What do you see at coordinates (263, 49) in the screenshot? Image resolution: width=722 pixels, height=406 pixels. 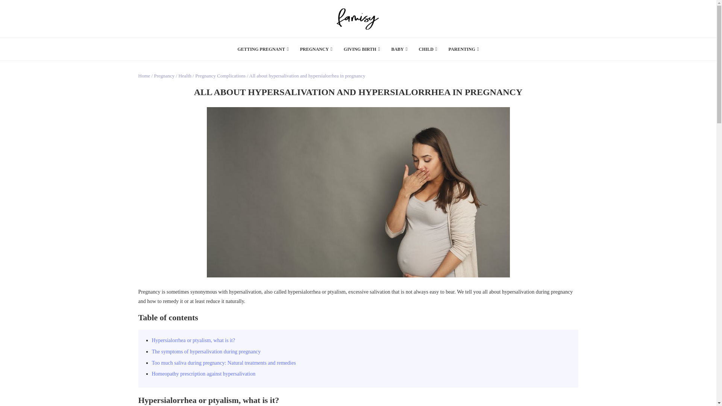 I see `GETTING PREGNANT` at bounding box center [263, 49].